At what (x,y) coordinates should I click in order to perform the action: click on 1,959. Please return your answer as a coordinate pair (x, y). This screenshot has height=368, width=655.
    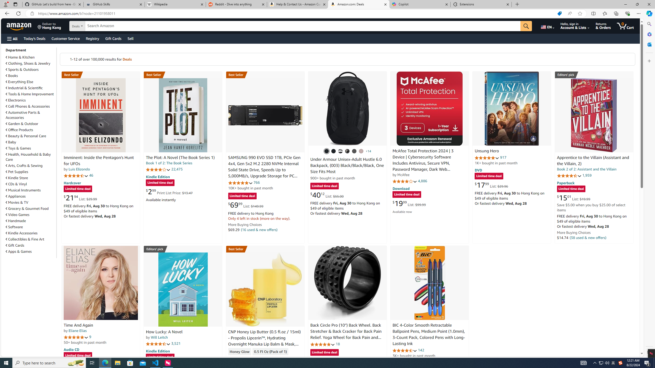
    Looking at the image, I should click on (587, 175).